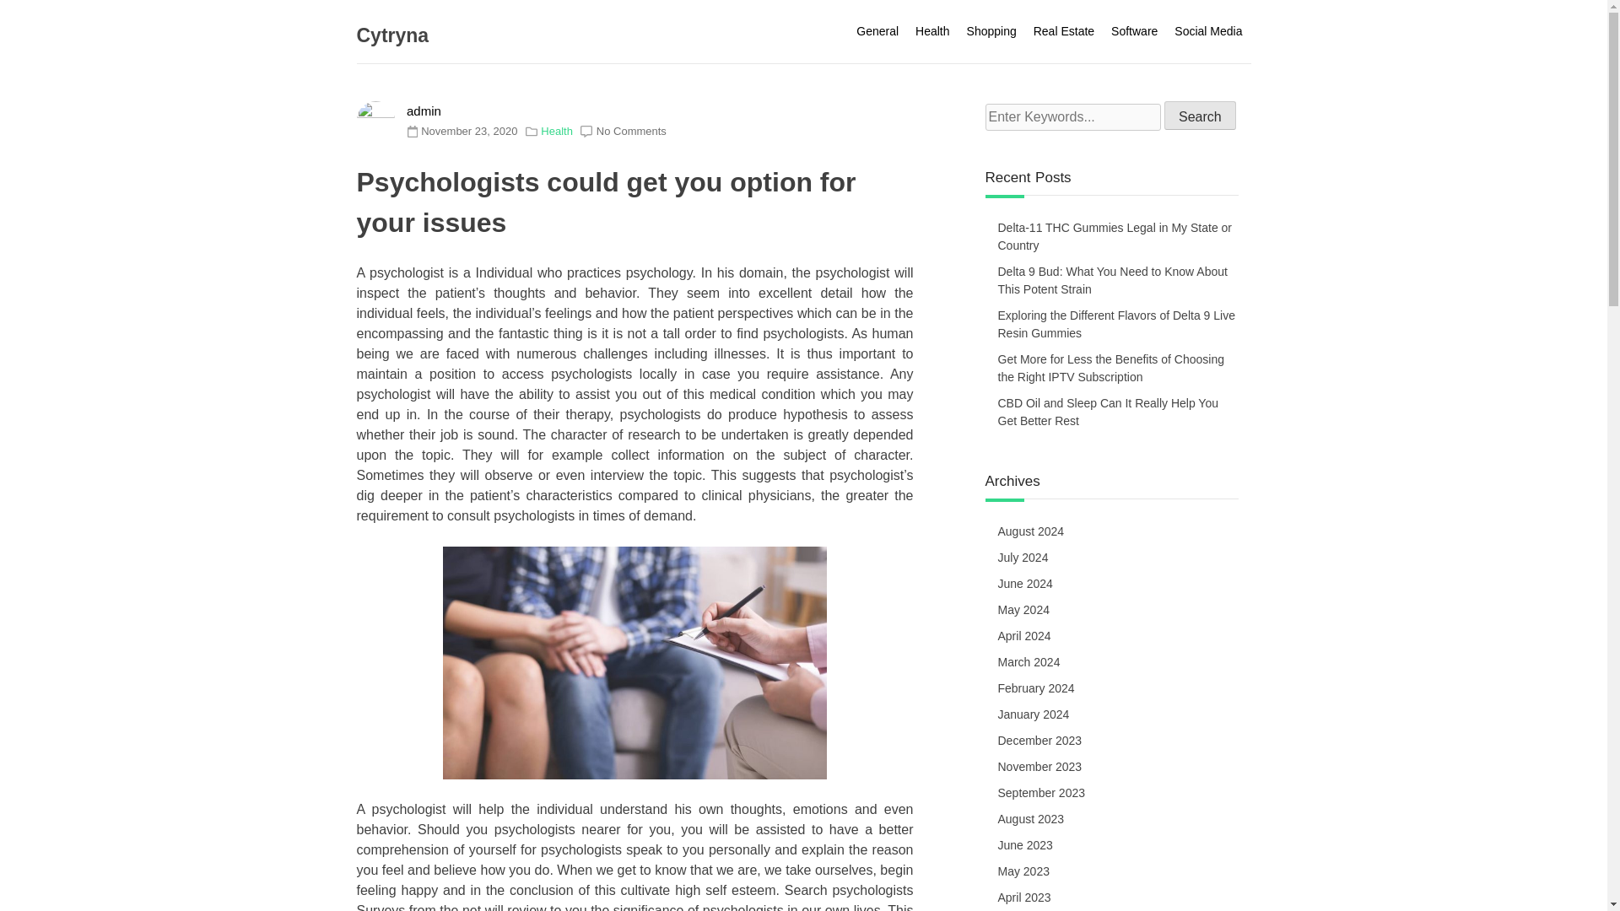 The image size is (1620, 911). I want to click on Social Media, so click(1208, 31).